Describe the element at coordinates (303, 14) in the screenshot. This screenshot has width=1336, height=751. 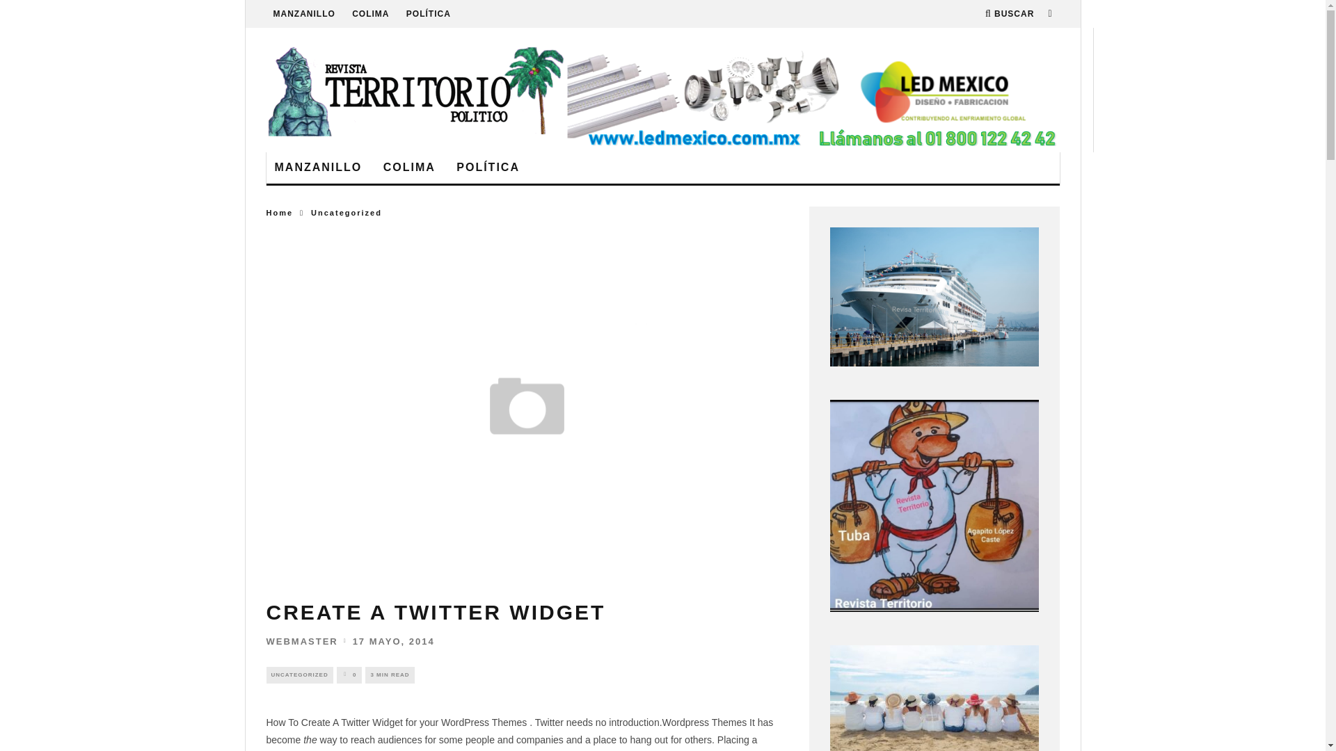
I see `MANZANILLO` at that location.